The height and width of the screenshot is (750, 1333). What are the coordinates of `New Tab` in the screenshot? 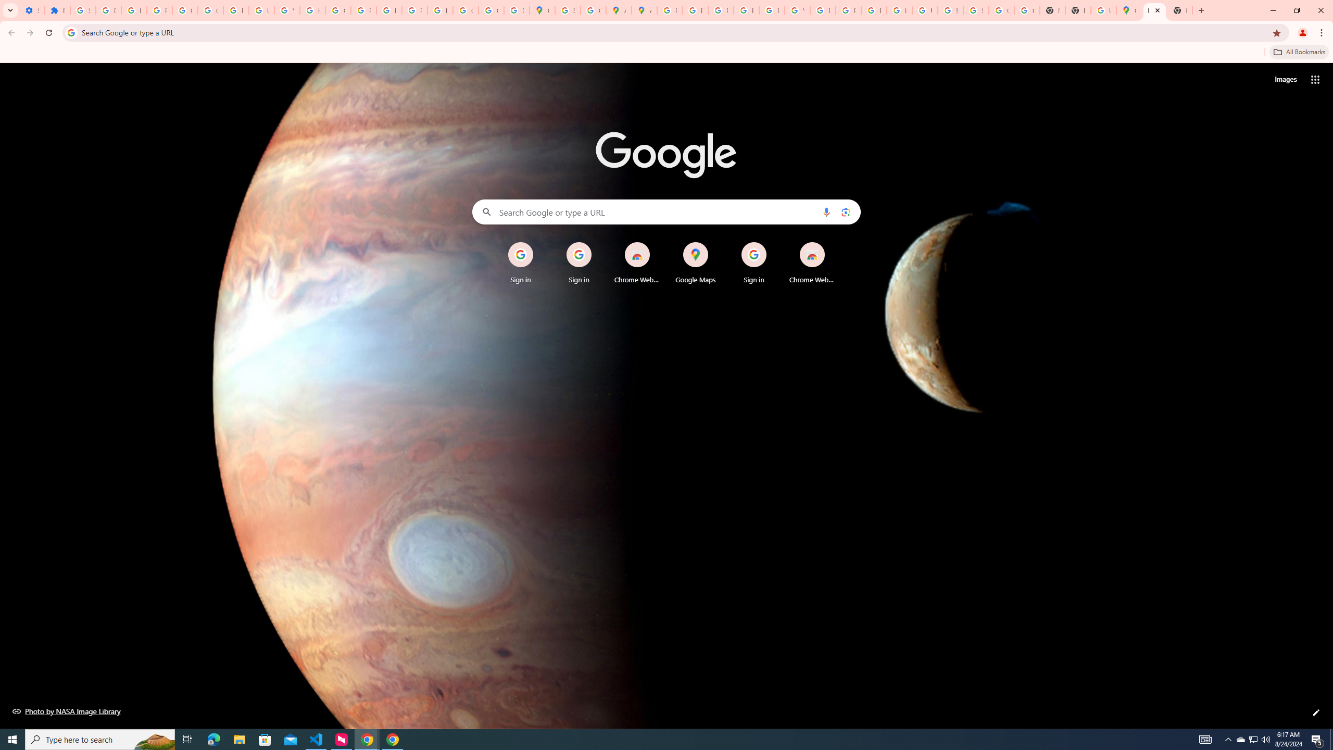 It's located at (1078, 10).